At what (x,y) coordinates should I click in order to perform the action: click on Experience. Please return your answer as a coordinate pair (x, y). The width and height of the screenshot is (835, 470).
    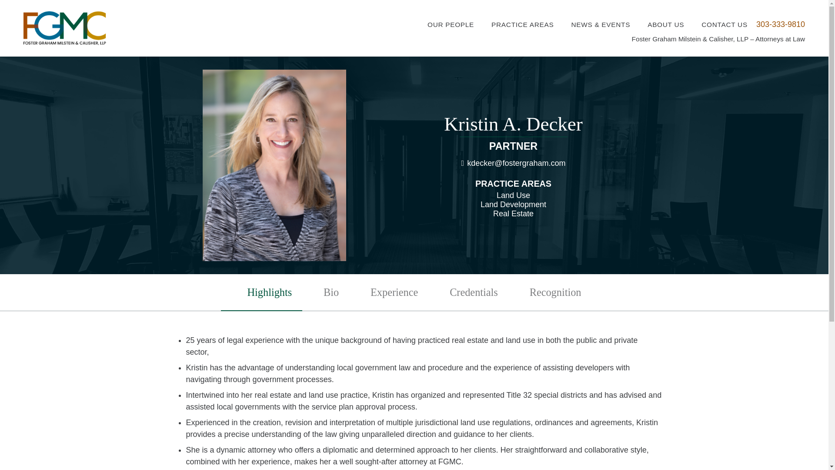
    Looking at the image, I should click on (394, 292).